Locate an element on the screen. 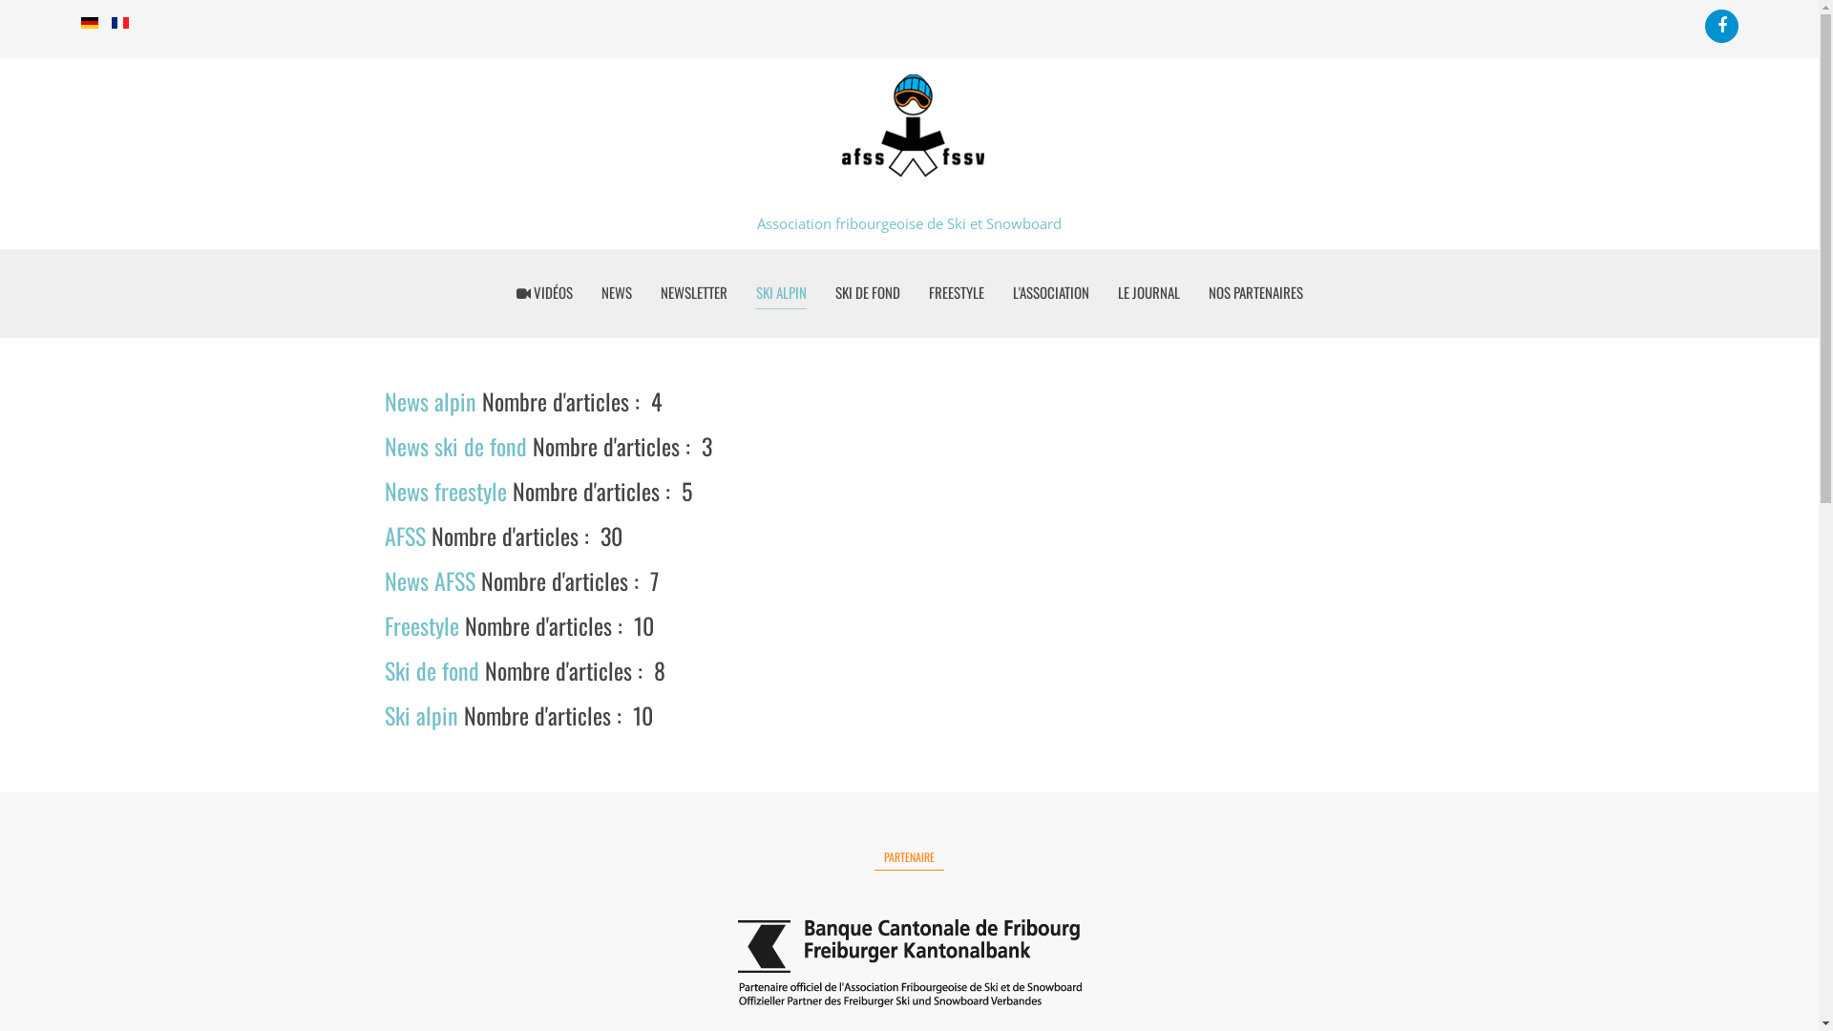  SKI ALPIN is located at coordinates (781, 292).